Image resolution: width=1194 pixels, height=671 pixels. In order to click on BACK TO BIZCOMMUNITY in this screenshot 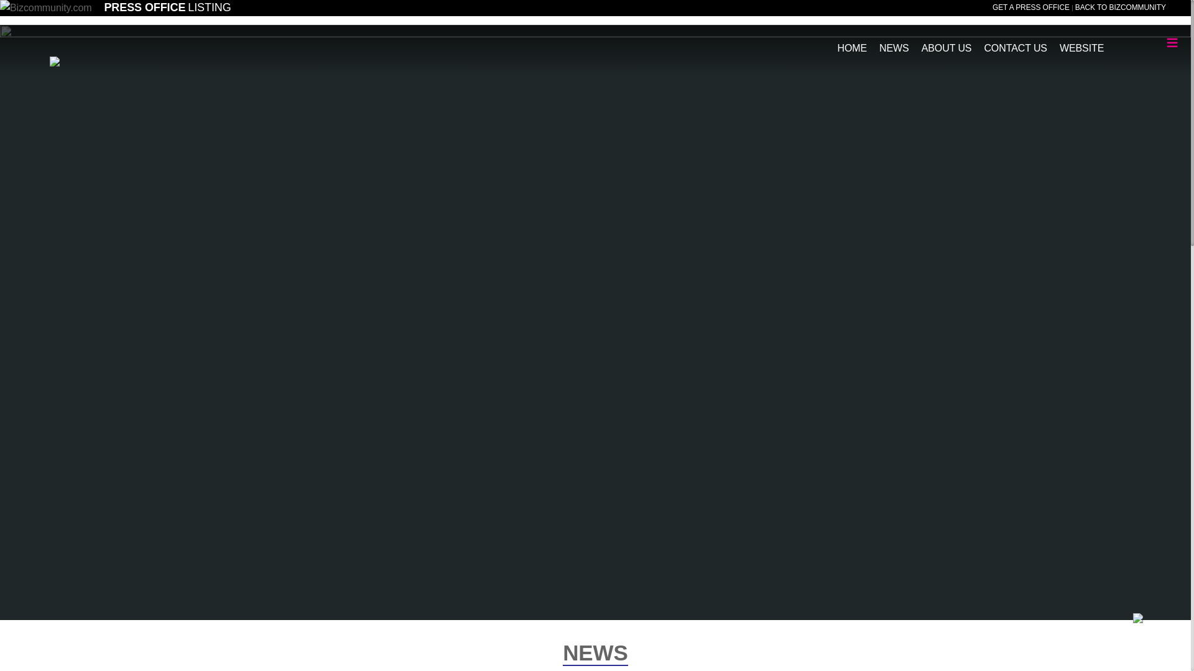, I will do `click(1121, 7)`.